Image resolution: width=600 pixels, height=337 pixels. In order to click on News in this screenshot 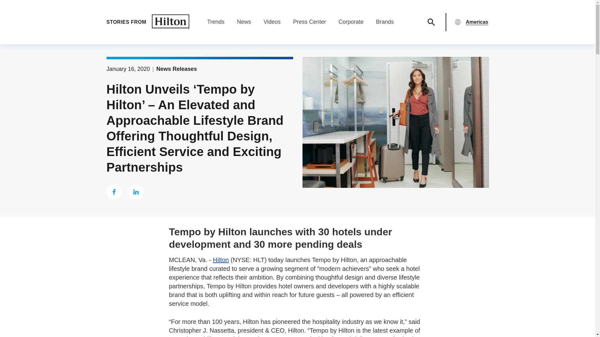, I will do `click(244, 22)`.